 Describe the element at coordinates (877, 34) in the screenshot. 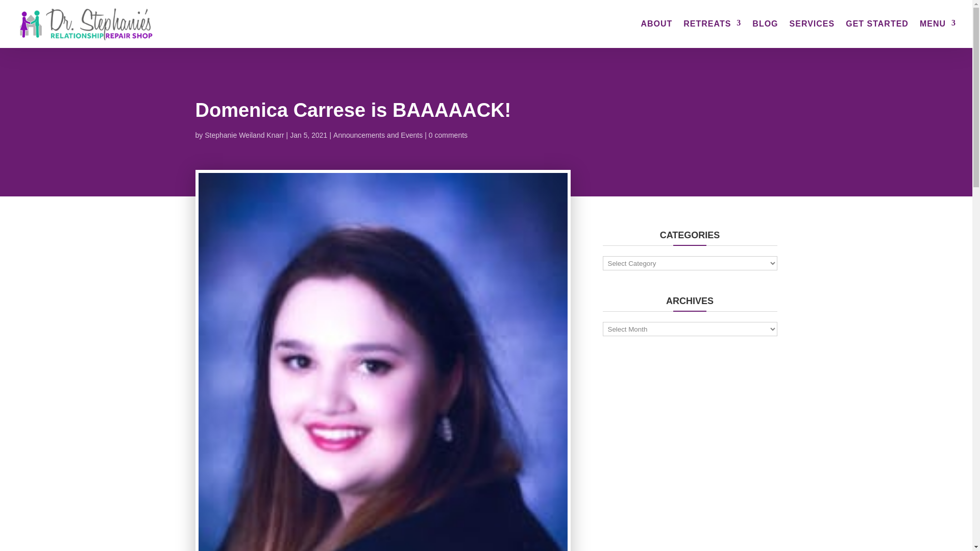

I see `GET STARTED` at that location.